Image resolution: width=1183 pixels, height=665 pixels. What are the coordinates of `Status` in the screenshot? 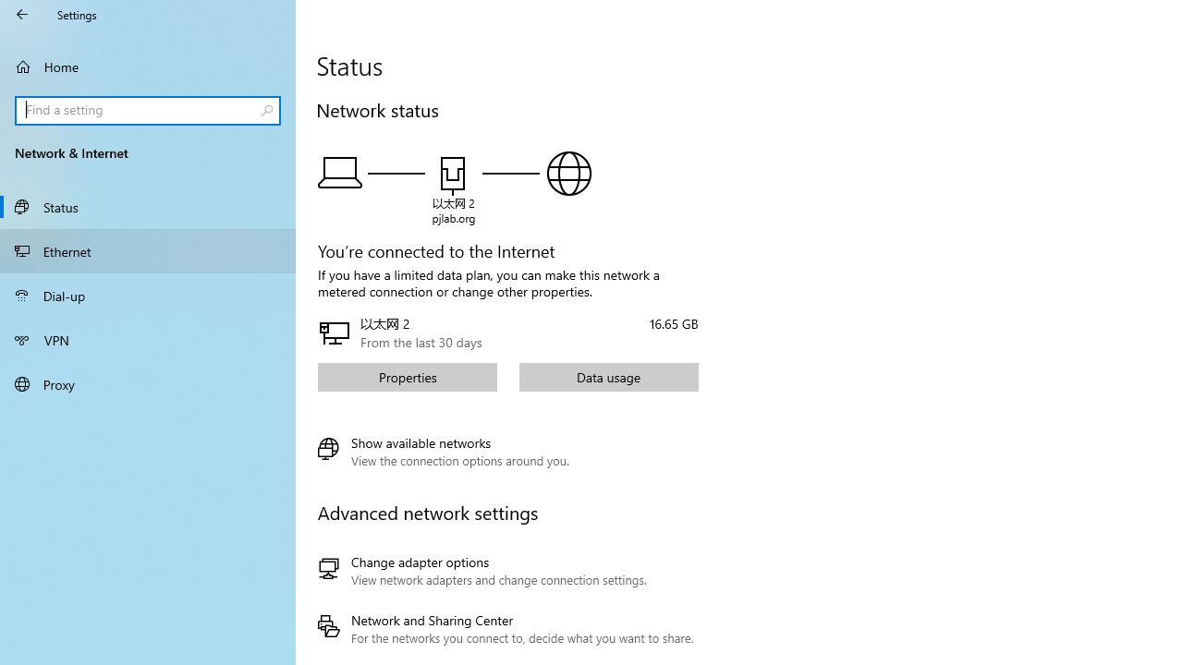 It's located at (148, 207).